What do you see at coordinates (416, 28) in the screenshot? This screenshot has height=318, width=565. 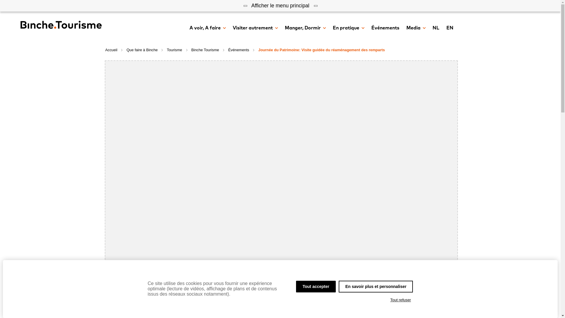 I see `Media` at bounding box center [416, 28].